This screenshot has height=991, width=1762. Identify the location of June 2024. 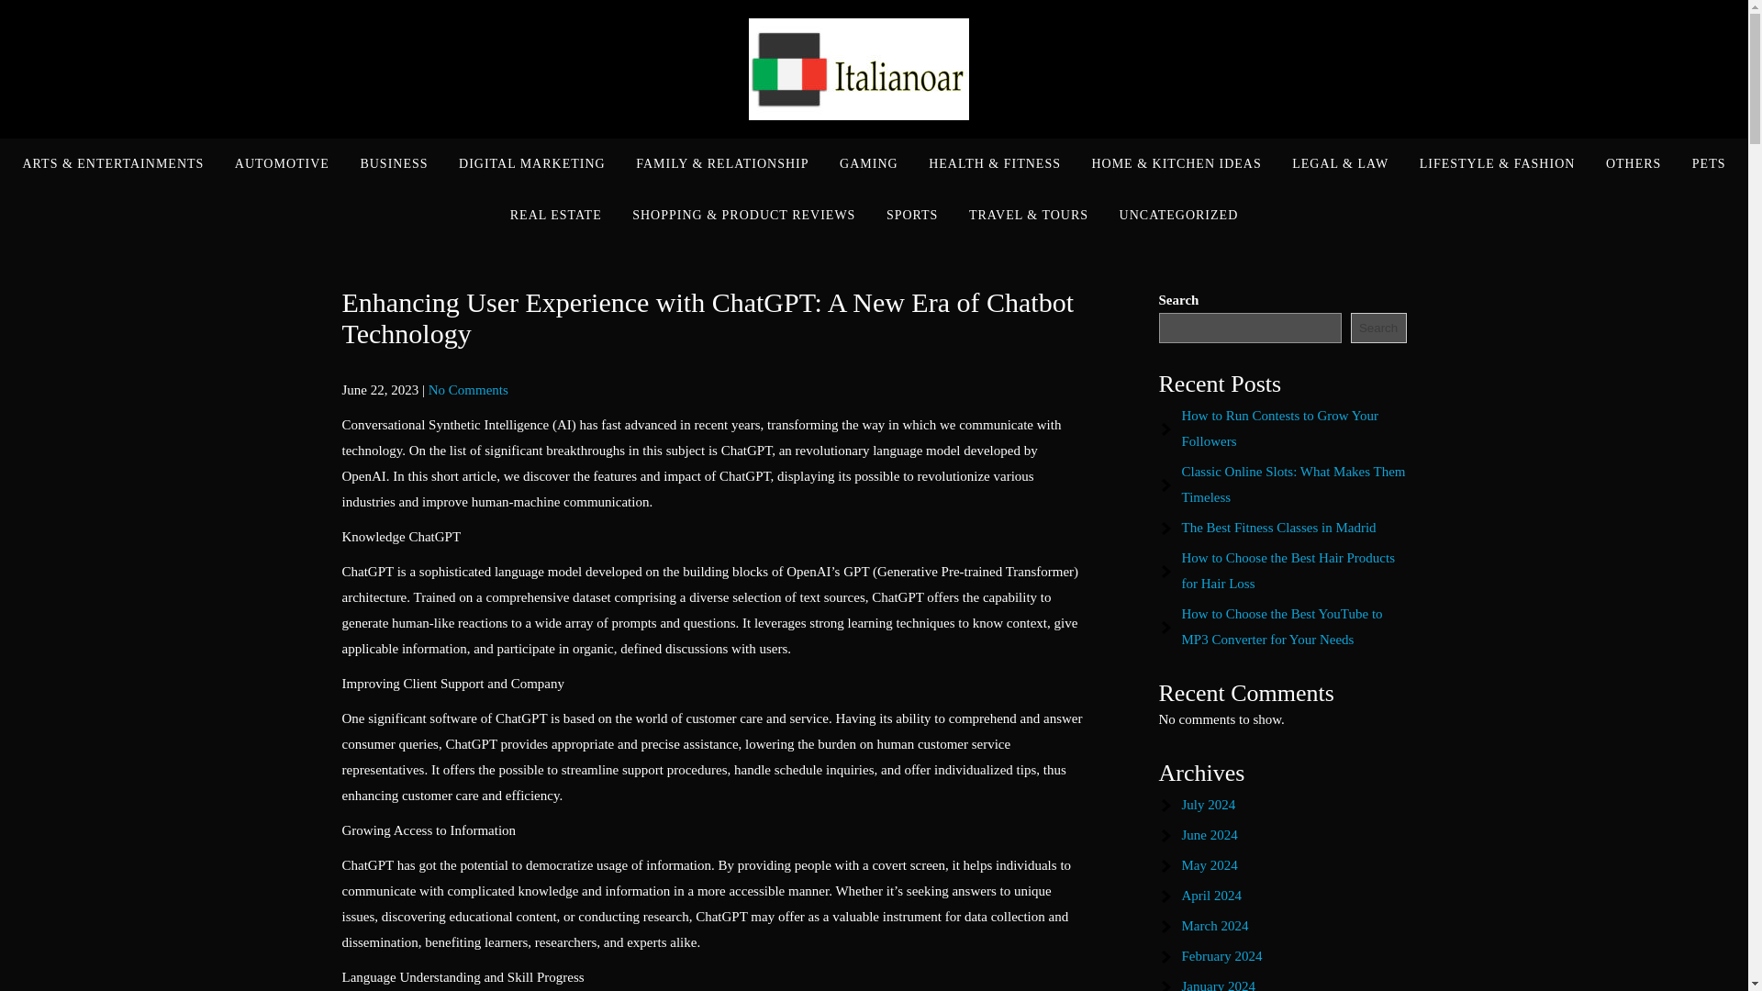
(1210, 835).